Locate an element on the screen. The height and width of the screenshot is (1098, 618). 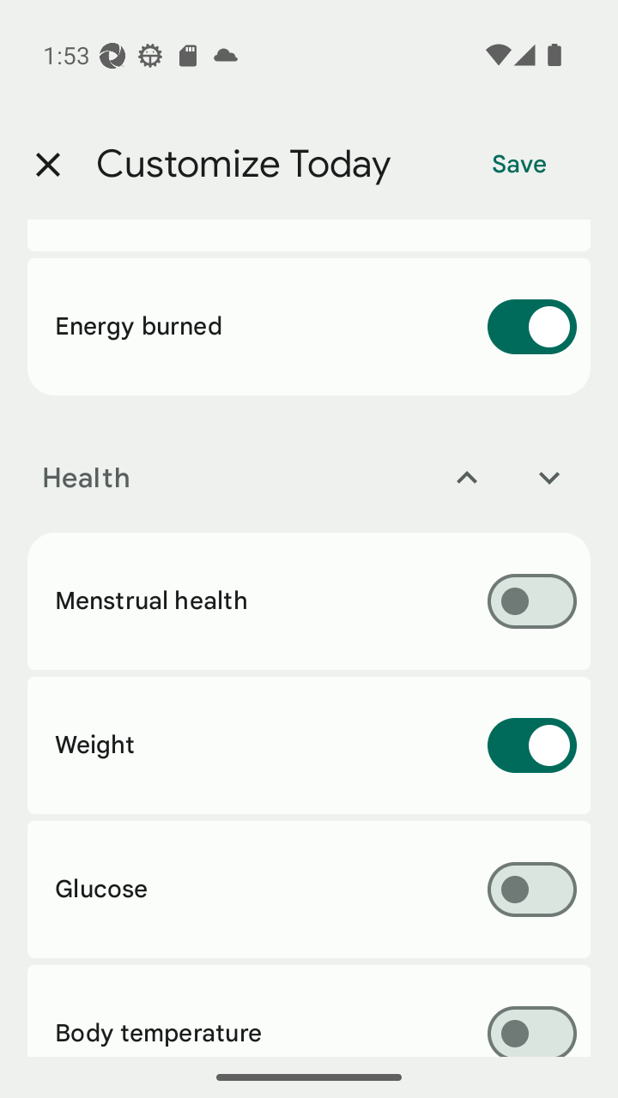
Move Health down is located at coordinates (549, 478).